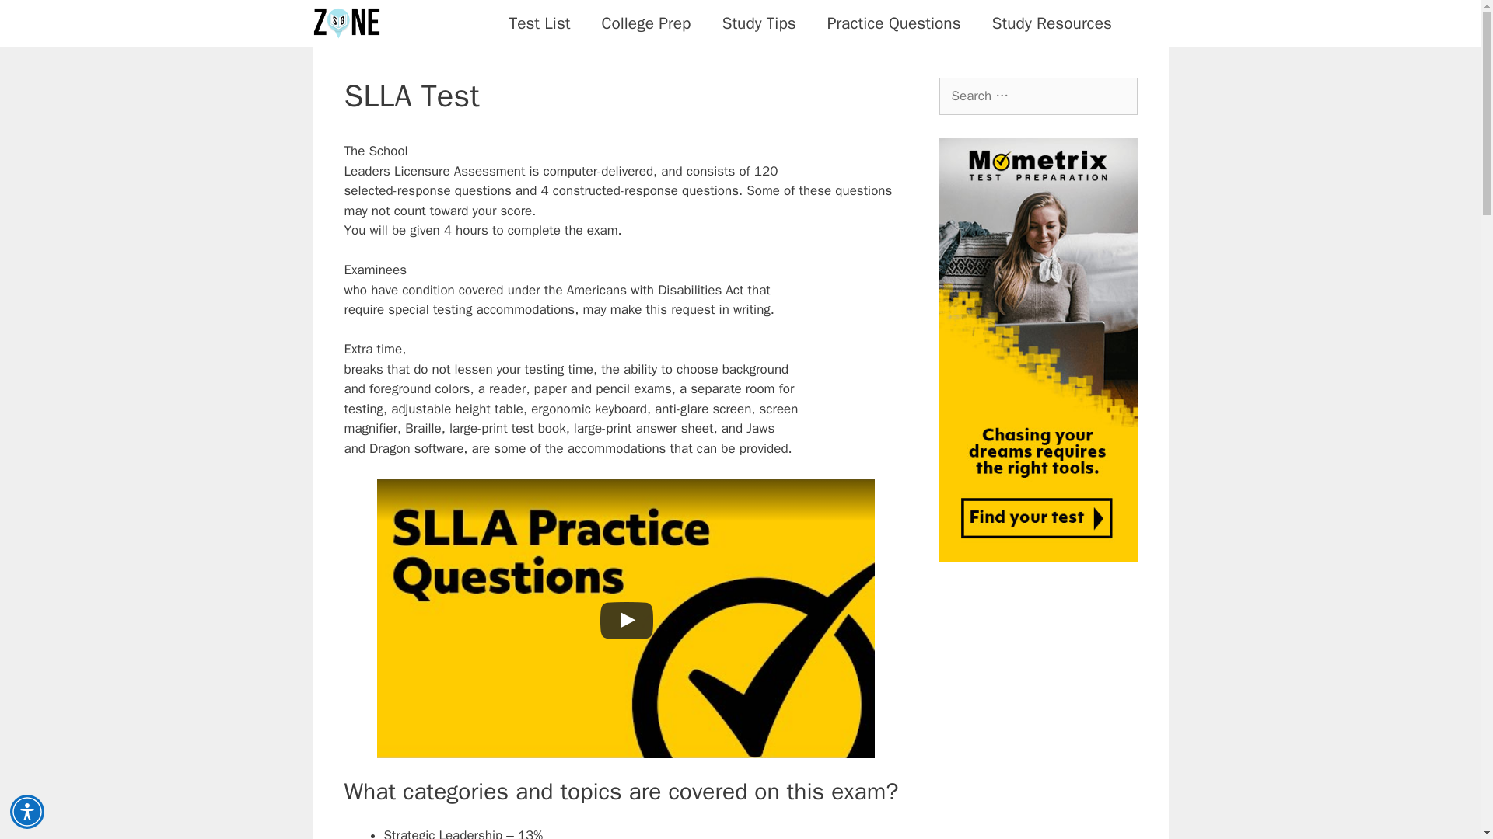 The image size is (1493, 839). What do you see at coordinates (1051, 23) in the screenshot?
I see `Study Resources` at bounding box center [1051, 23].